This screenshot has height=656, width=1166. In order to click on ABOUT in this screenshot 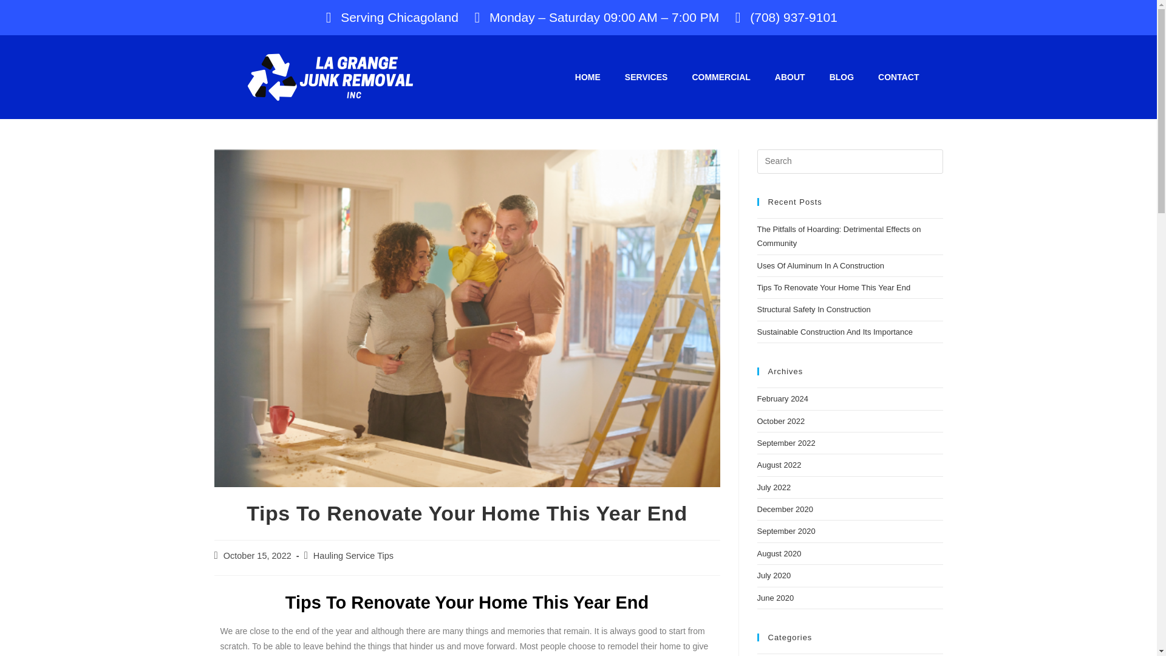, I will do `click(789, 77)`.